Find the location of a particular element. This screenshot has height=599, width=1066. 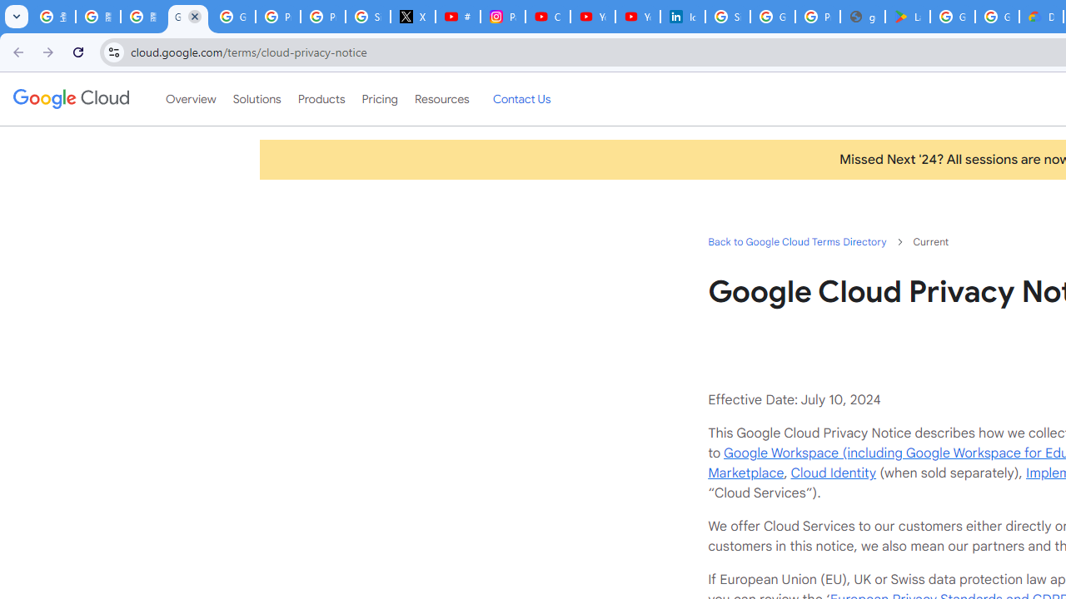

Back to Google Cloud Terms Directory is located at coordinates (796, 241).